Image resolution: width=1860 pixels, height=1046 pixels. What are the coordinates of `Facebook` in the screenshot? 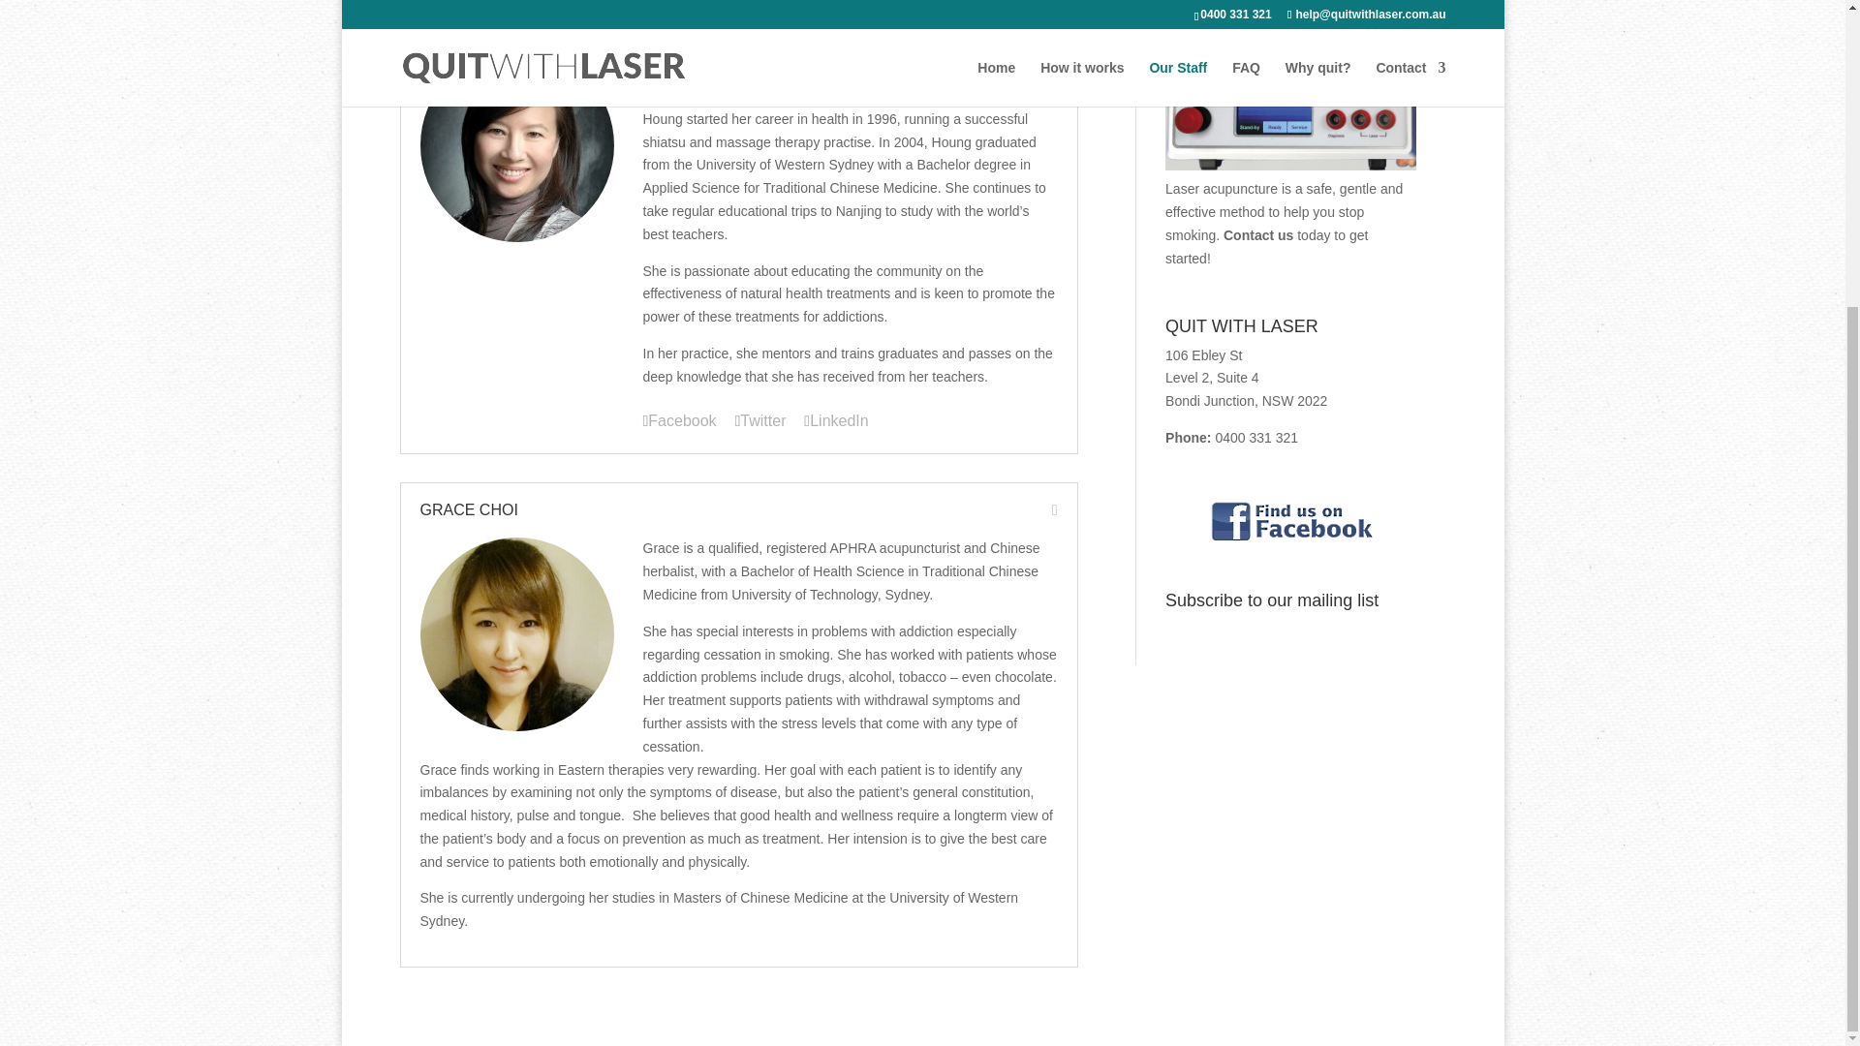 It's located at (680, 421).